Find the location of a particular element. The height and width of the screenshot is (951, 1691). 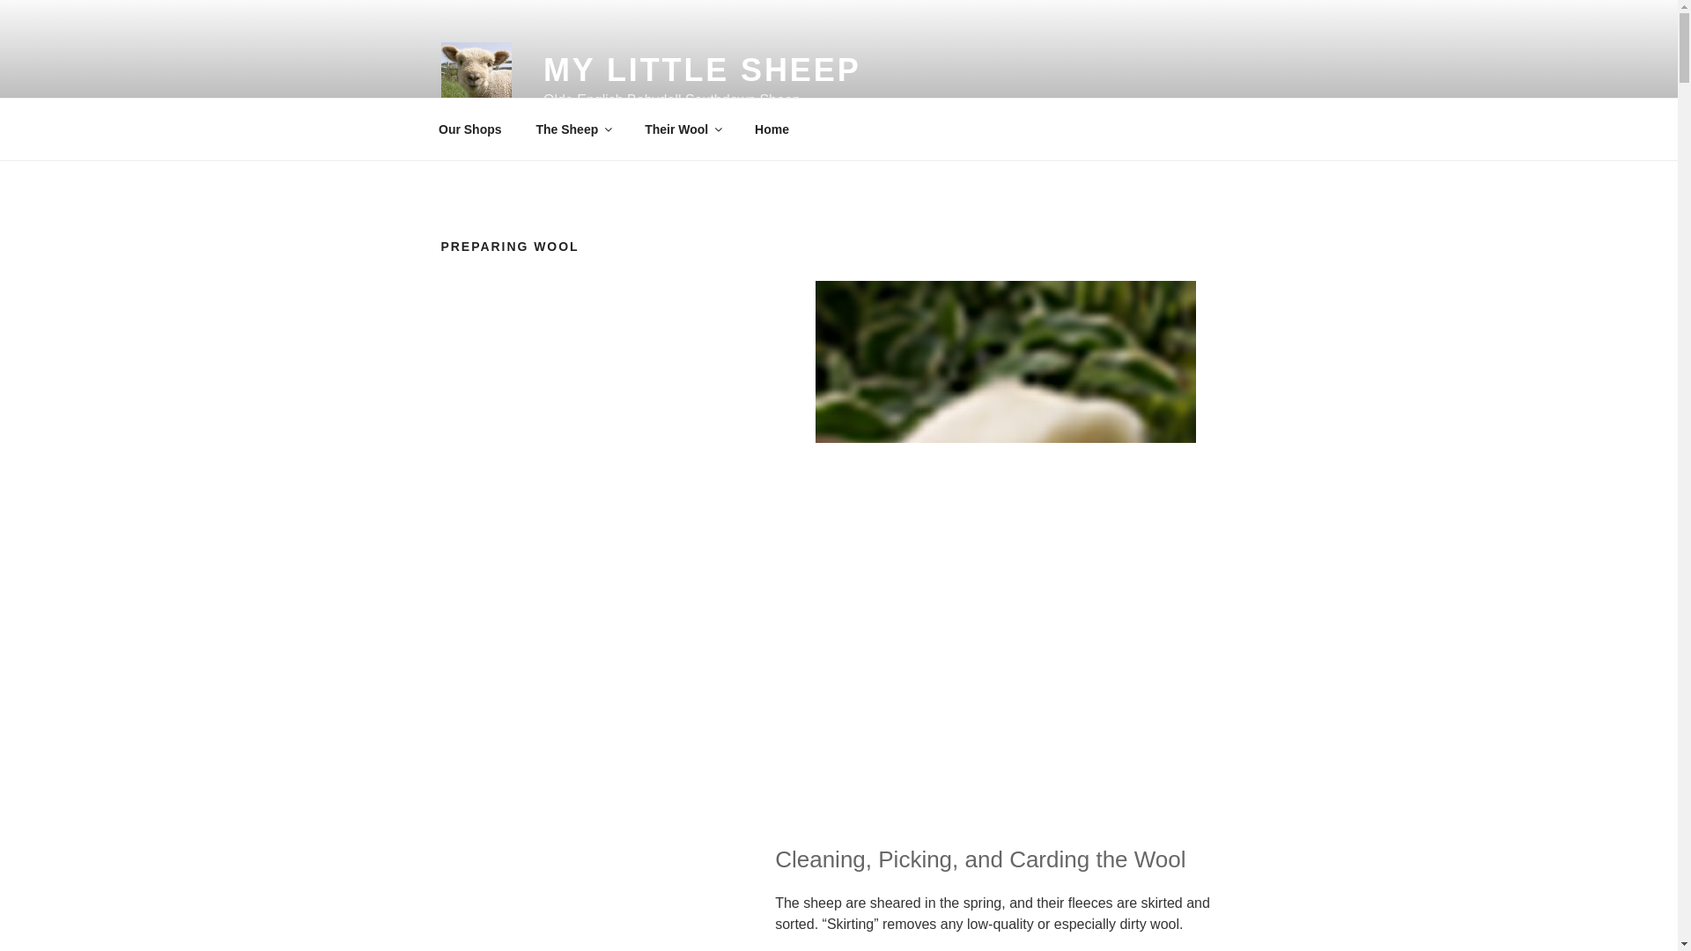

Their Wool is located at coordinates (682, 129).